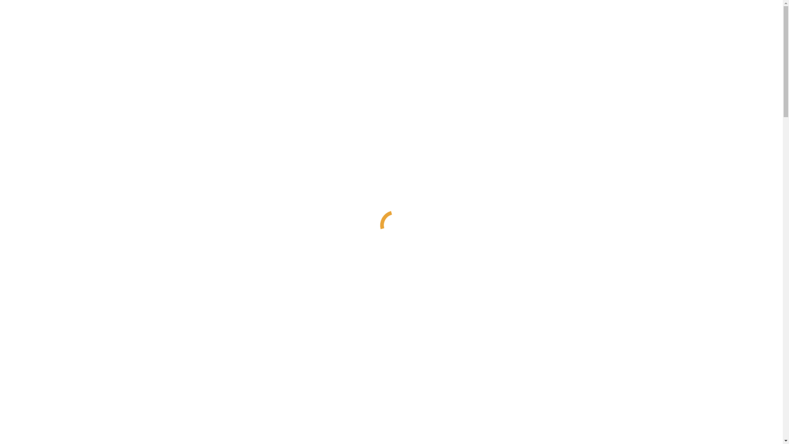 The width and height of the screenshot is (789, 444). What do you see at coordinates (81, 375) in the screenshot?
I see `Annual Riding Club Membership` at bounding box center [81, 375].